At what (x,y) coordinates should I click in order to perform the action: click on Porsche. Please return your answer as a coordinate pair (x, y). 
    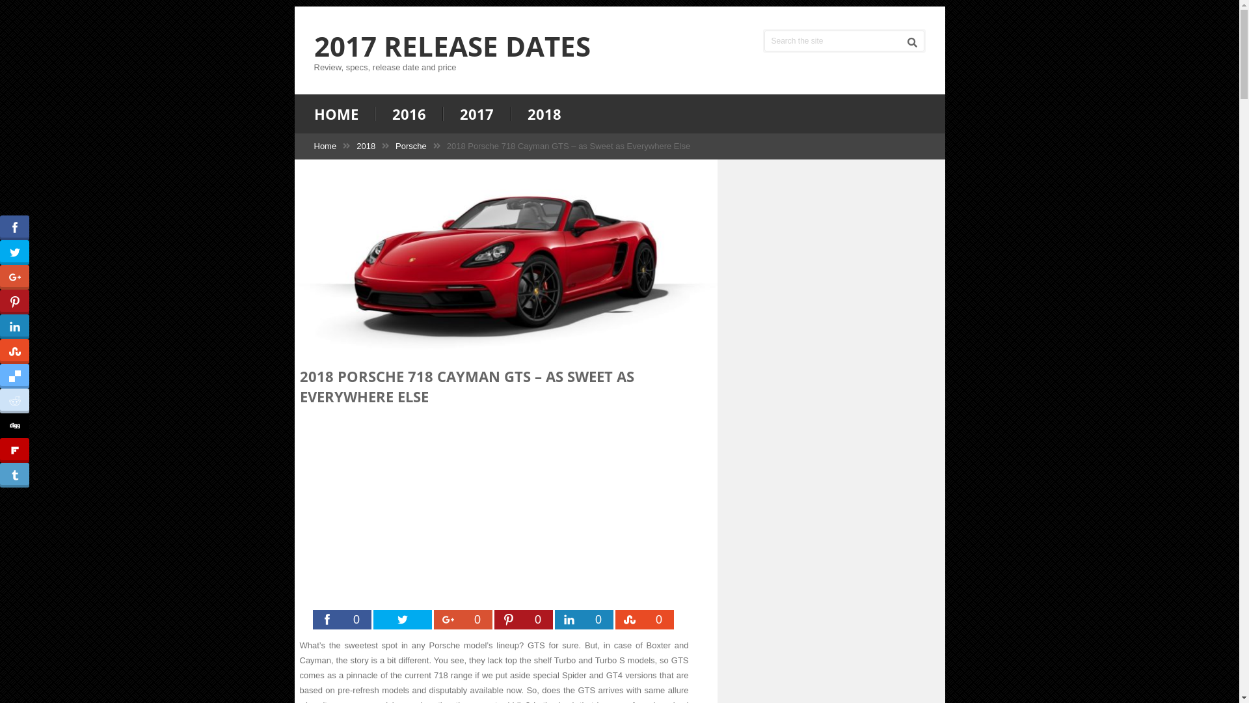
    Looking at the image, I should click on (411, 146).